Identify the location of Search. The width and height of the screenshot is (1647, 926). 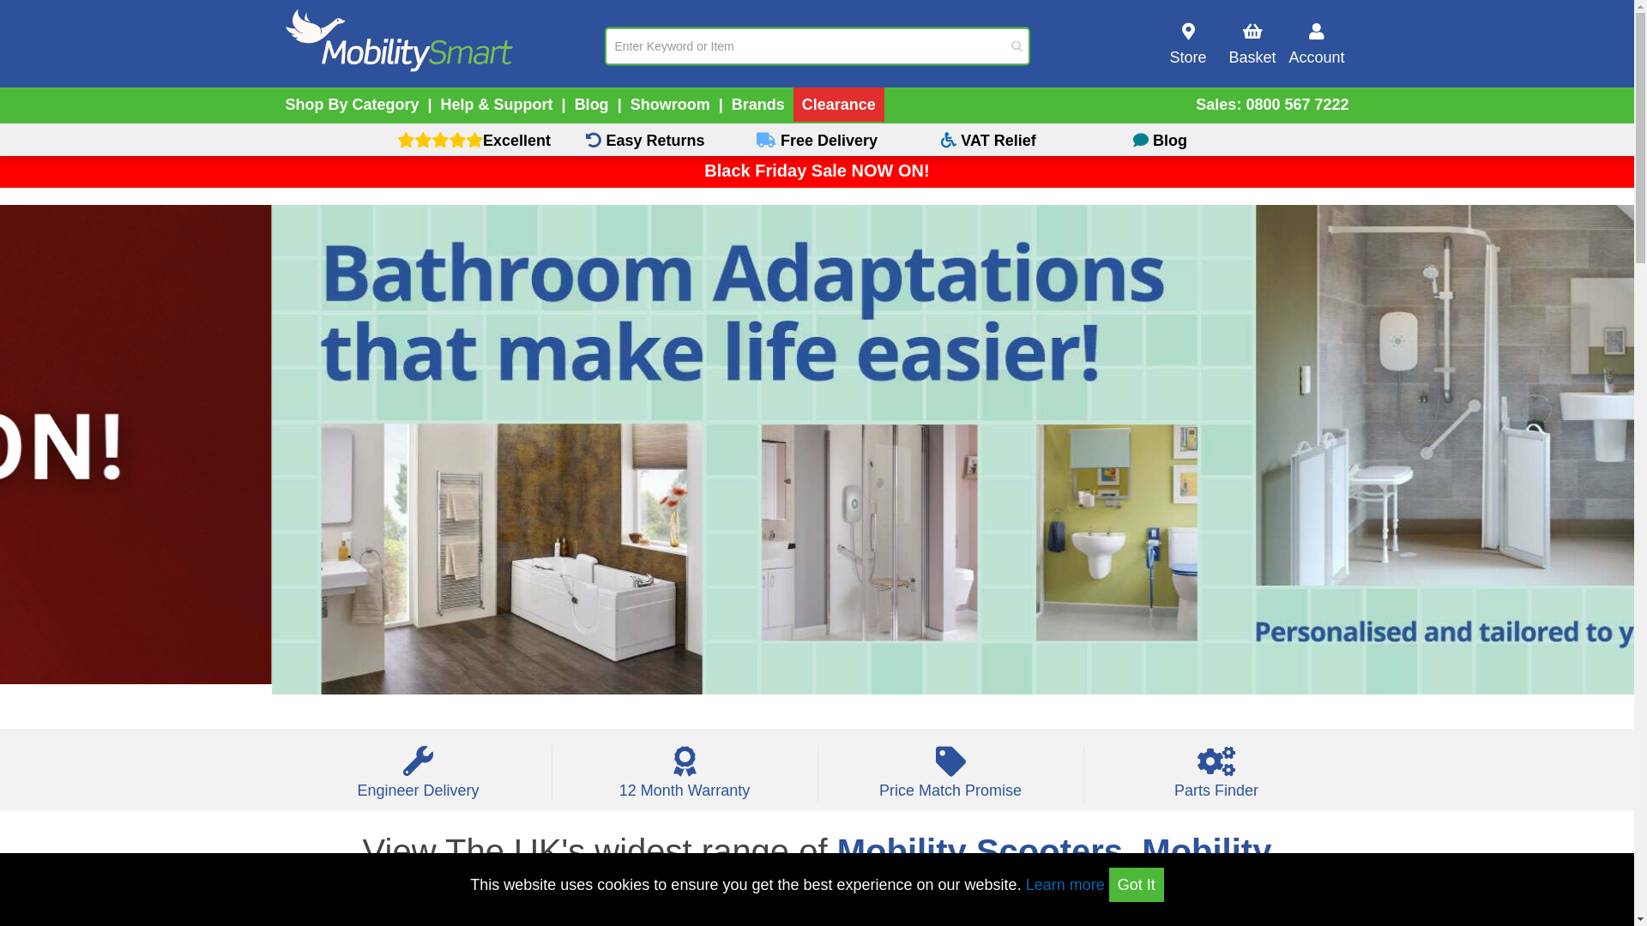
(1017, 46).